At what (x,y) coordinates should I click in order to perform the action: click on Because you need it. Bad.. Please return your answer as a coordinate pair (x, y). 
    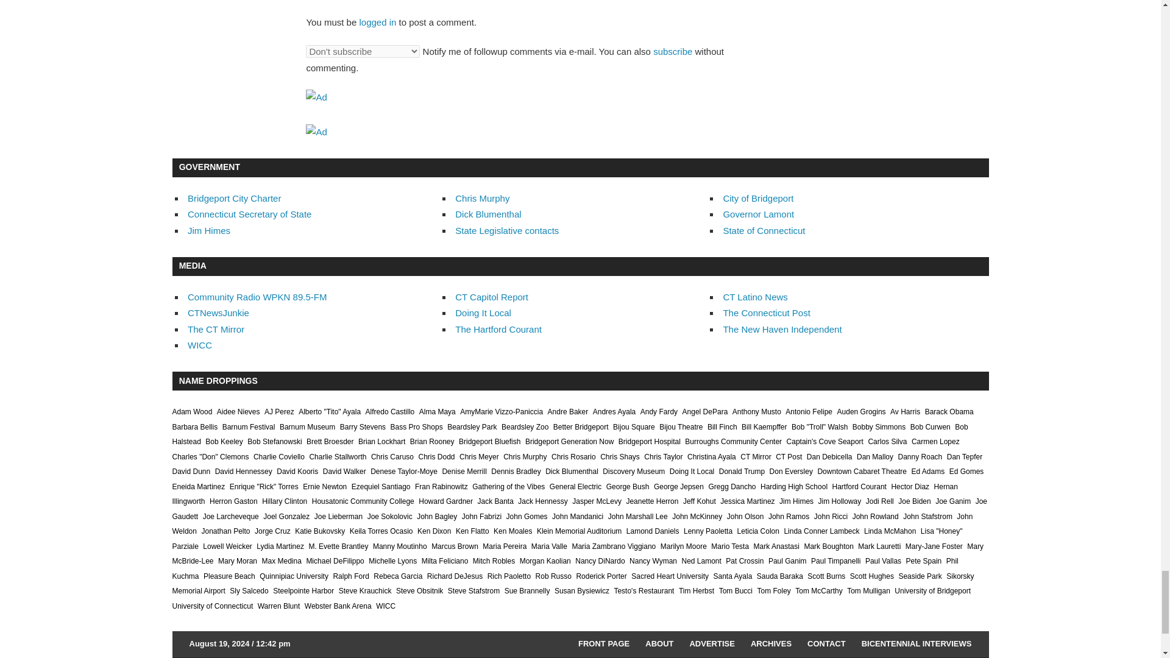
    Looking at the image, I should click on (218, 313).